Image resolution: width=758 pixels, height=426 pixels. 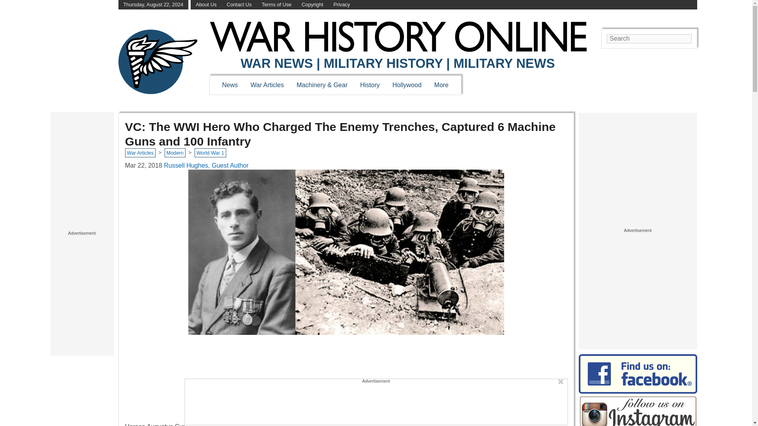 What do you see at coordinates (239, 5) in the screenshot?
I see `Contact Us` at bounding box center [239, 5].